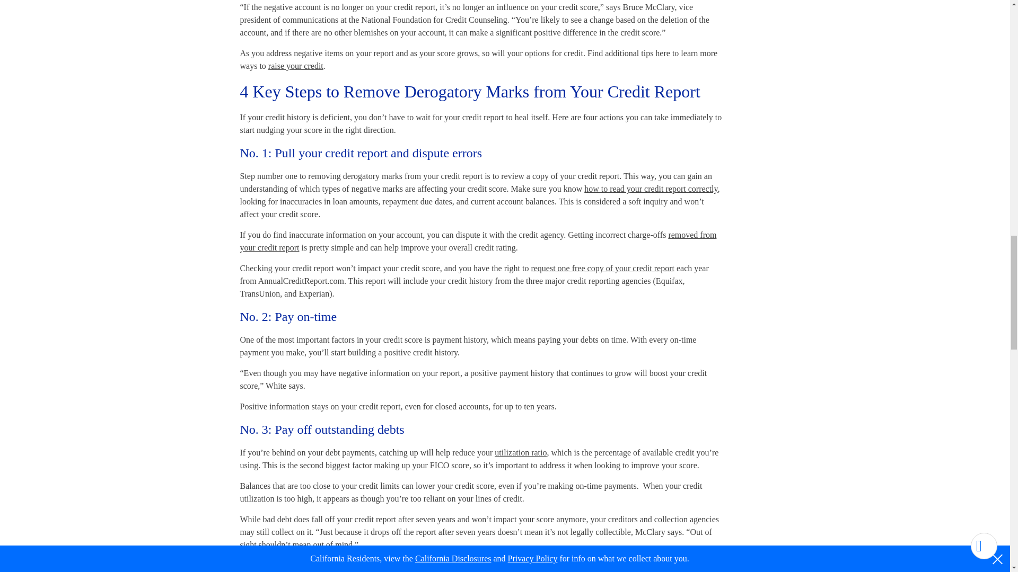 Image resolution: width=1018 pixels, height=572 pixels. What do you see at coordinates (296, 66) in the screenshot?
I see `raise your credit` at bounding box center [296, 66].